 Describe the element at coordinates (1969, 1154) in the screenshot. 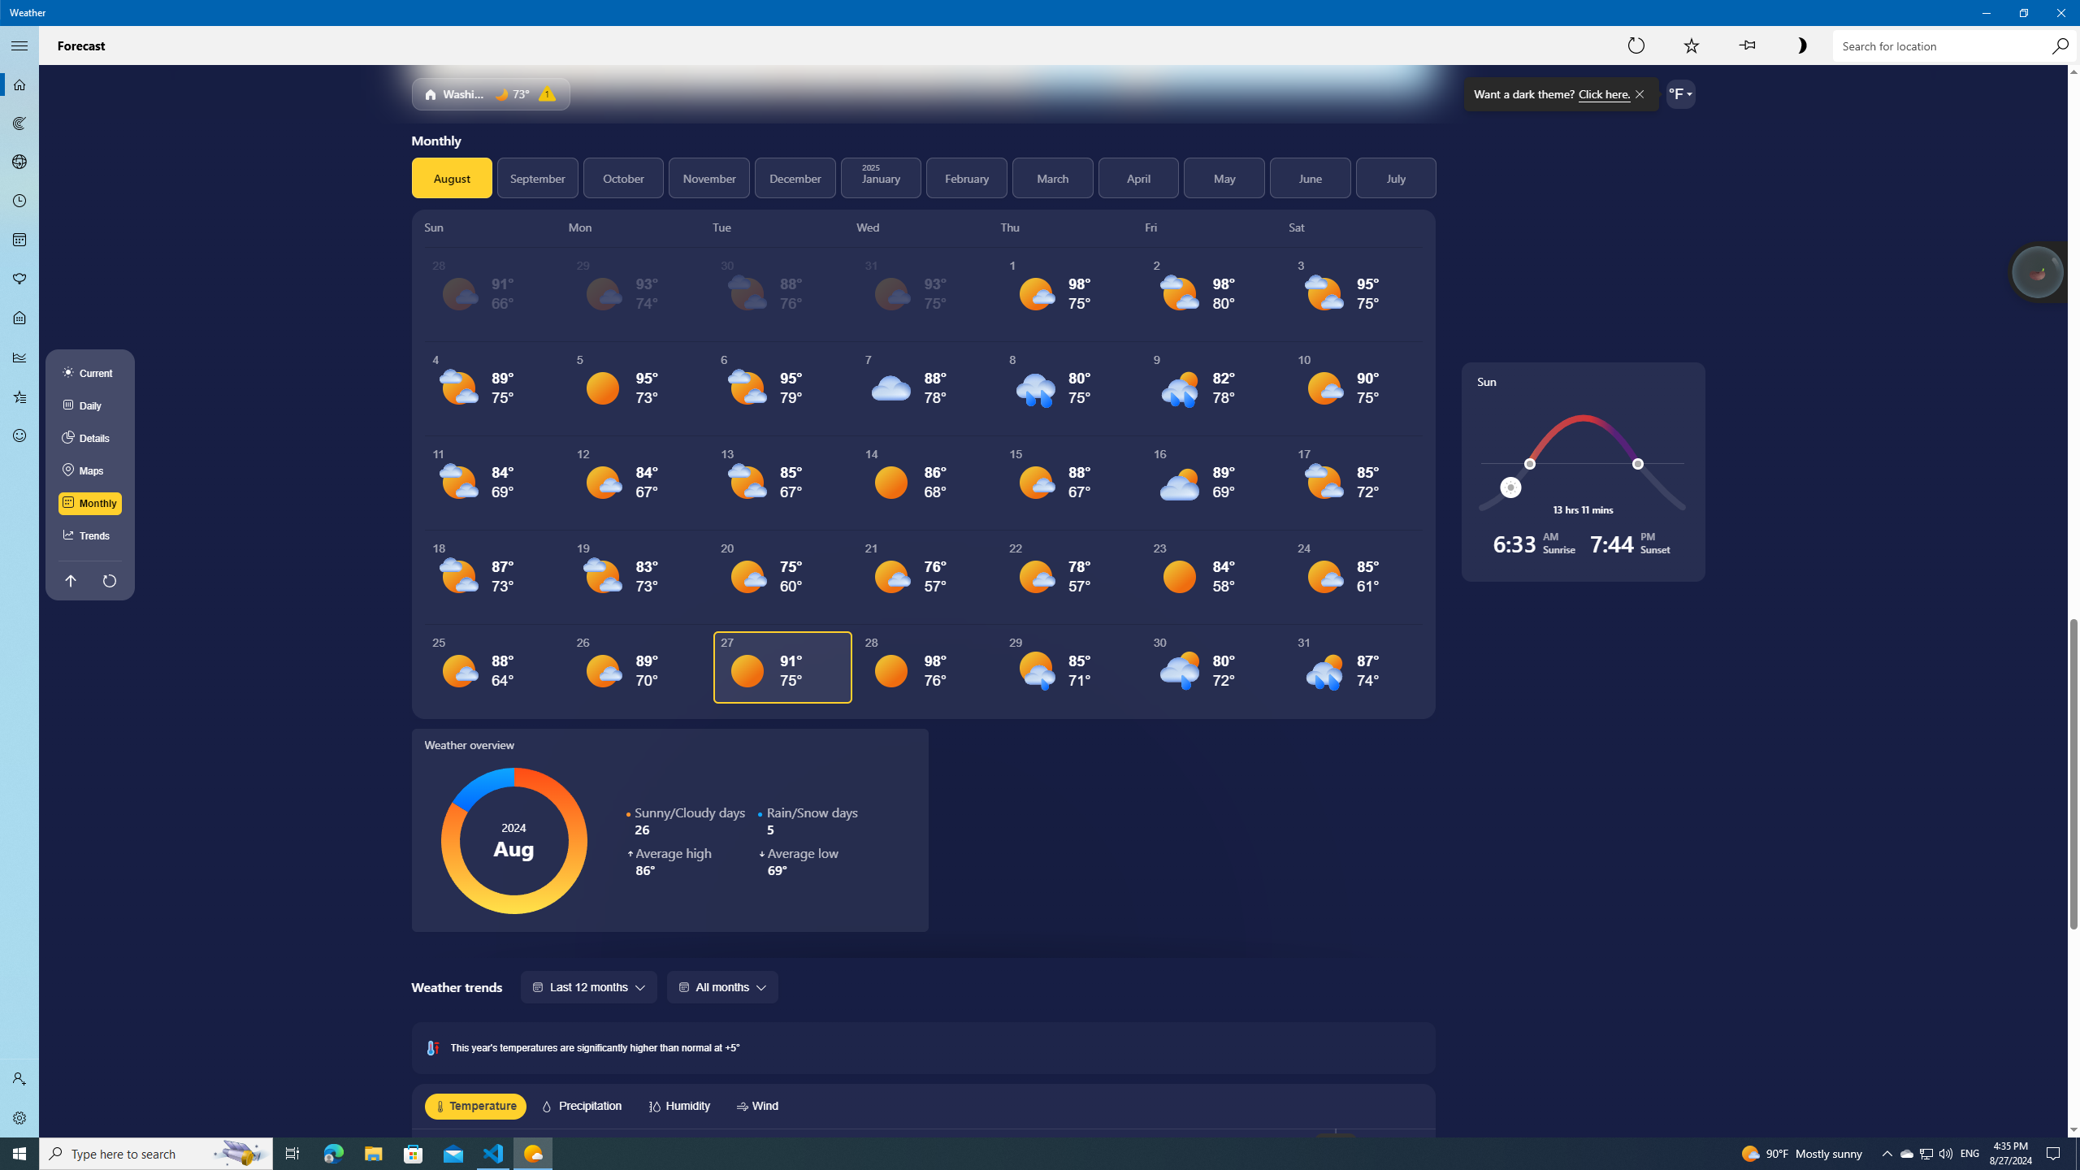

I see `Tray Input Indicator - English (United States)` at that location.